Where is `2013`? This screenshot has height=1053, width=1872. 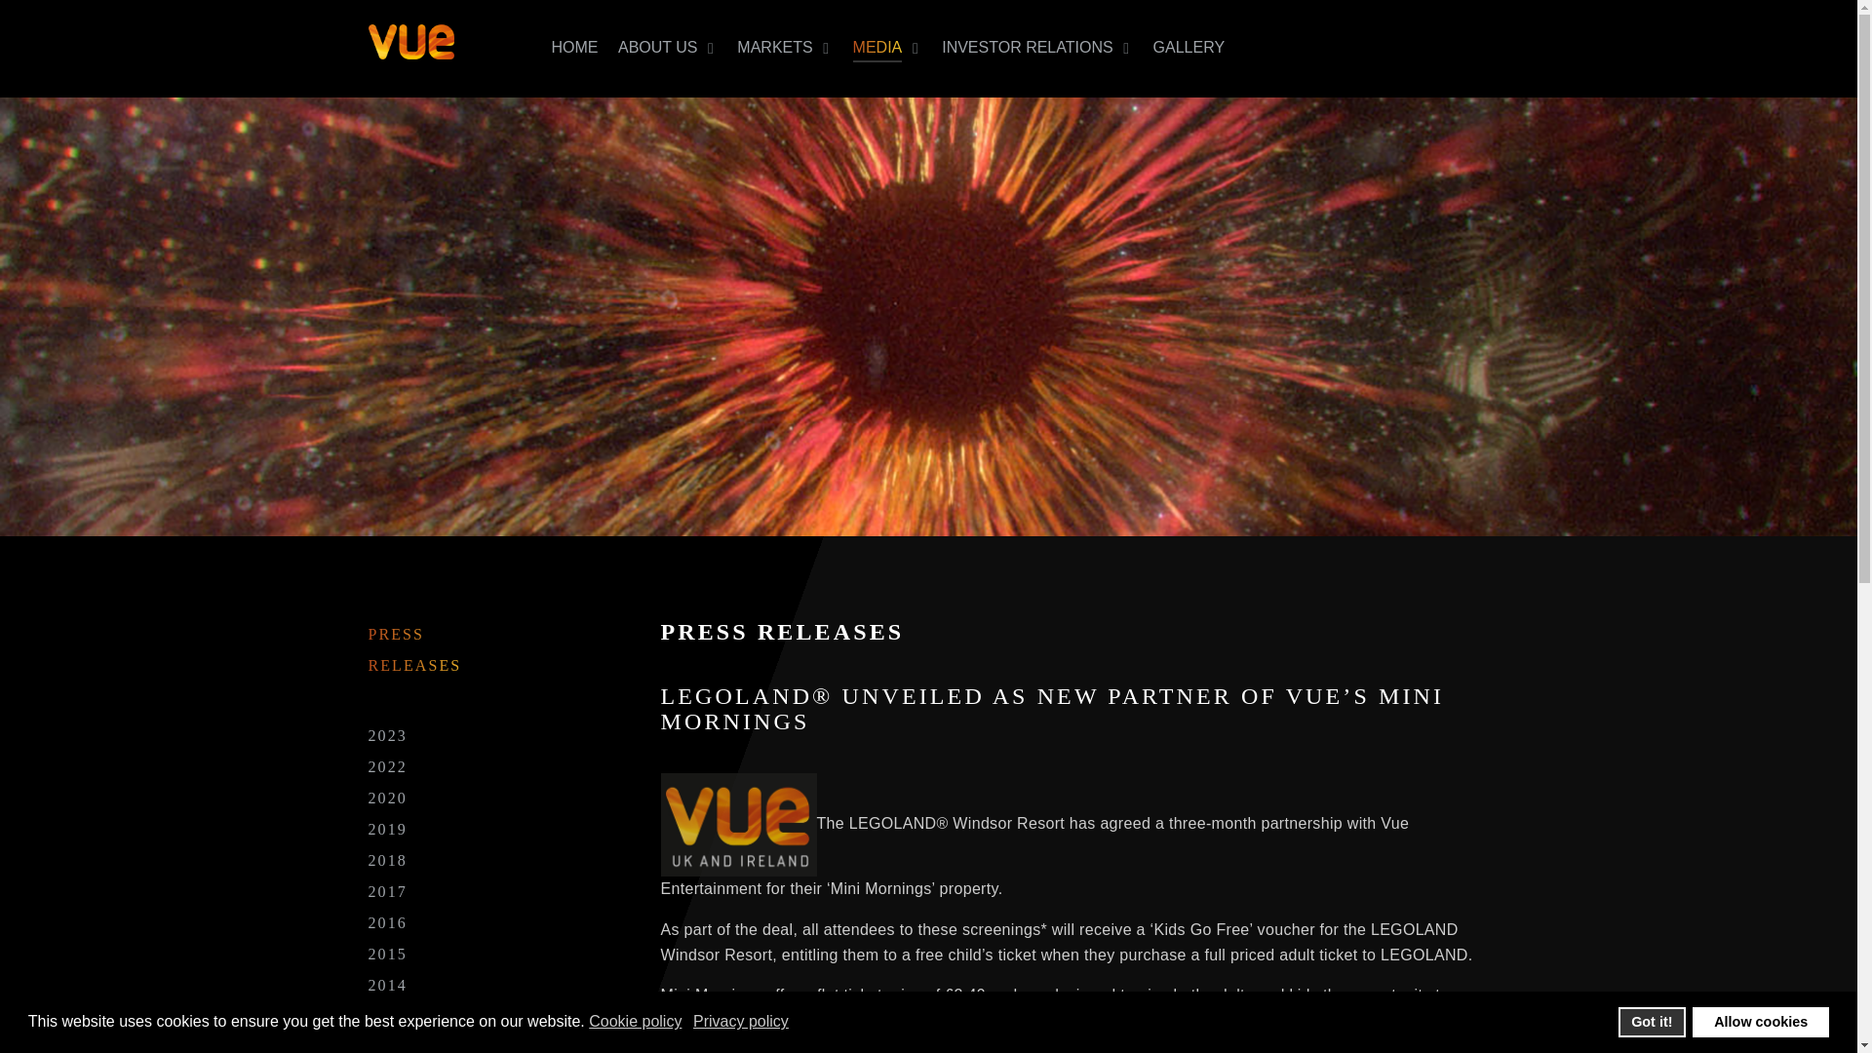 2013 is located at coordinates (388, 1017).